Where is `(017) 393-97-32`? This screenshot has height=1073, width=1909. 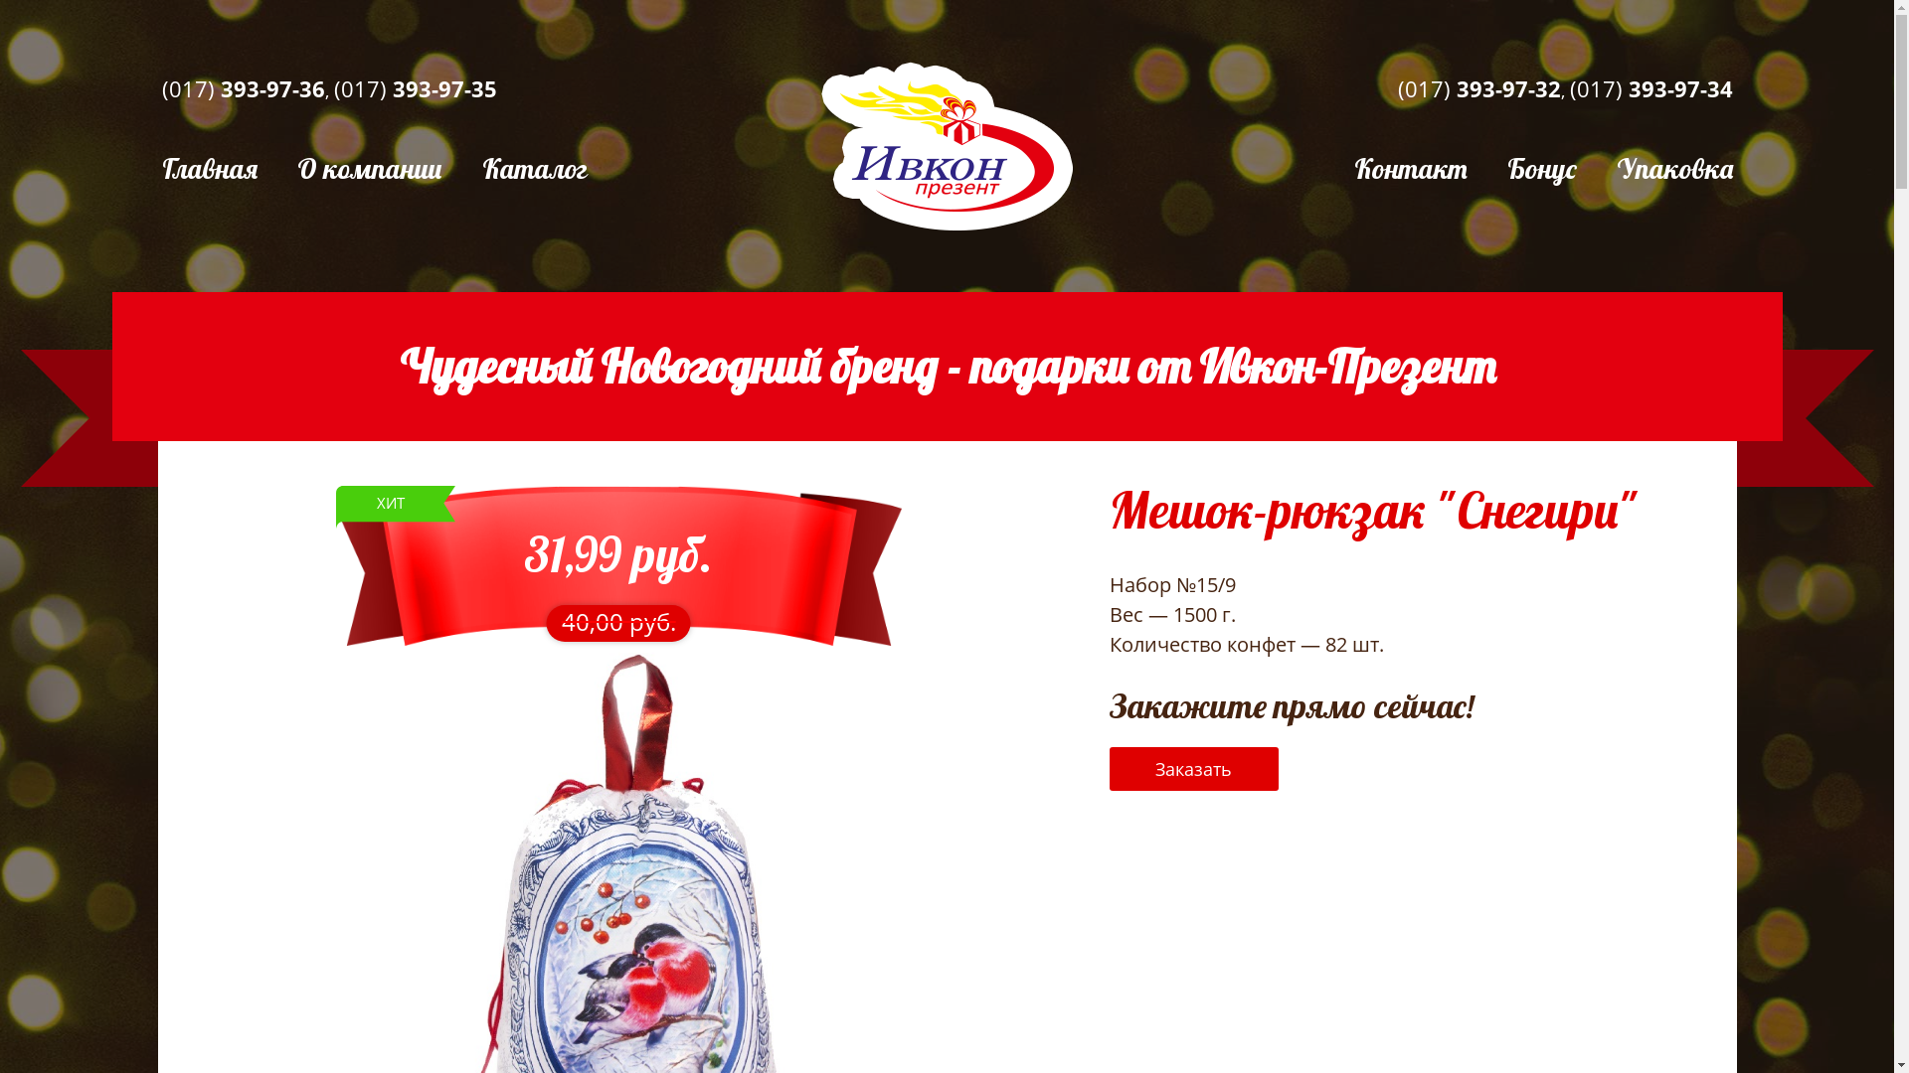 (017) 393-97-32 is located at coordinates (1479, 88).